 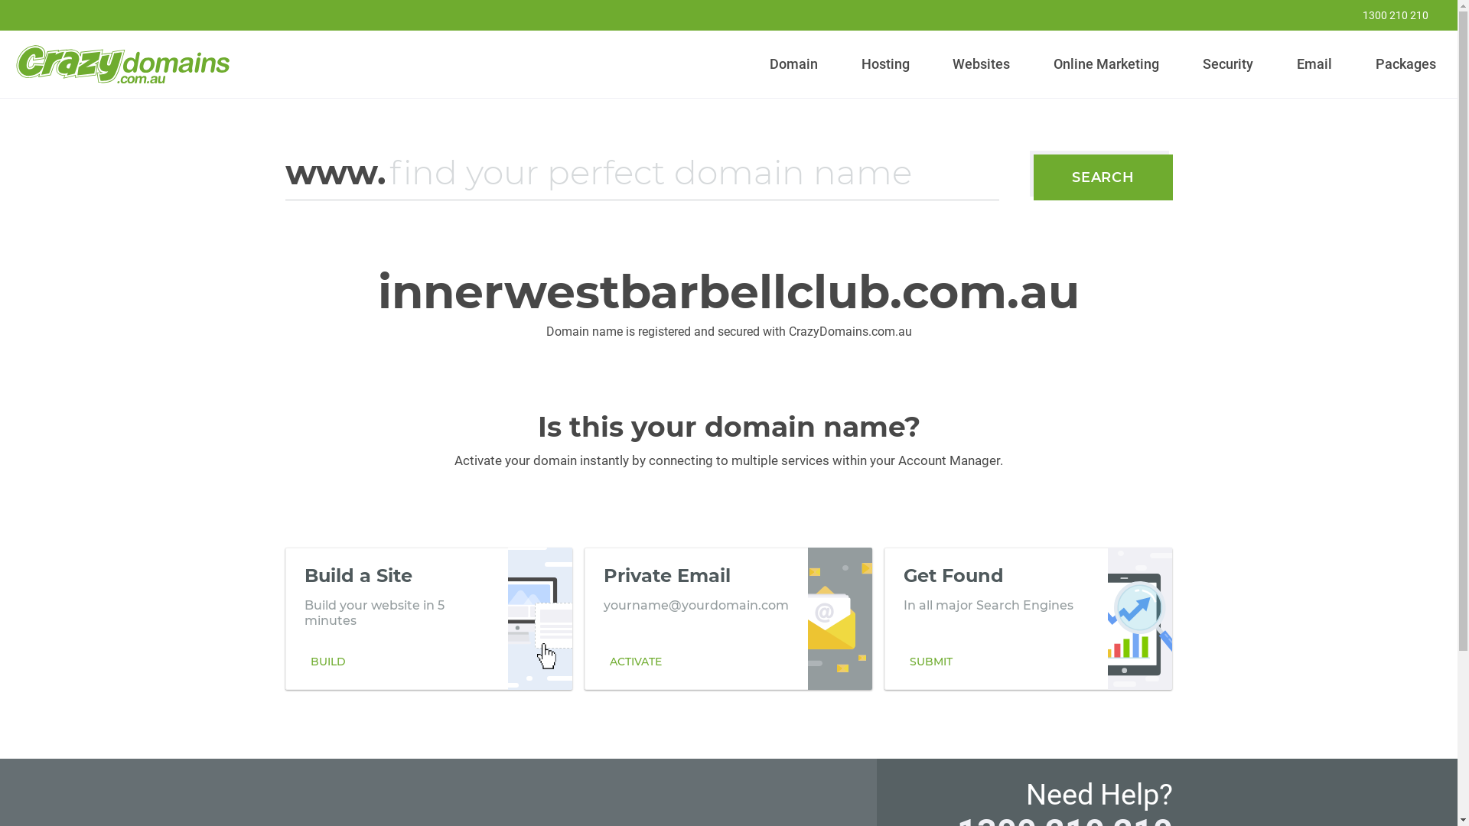 I want to click on 1300 210 210, so click(x=1386, y=15).